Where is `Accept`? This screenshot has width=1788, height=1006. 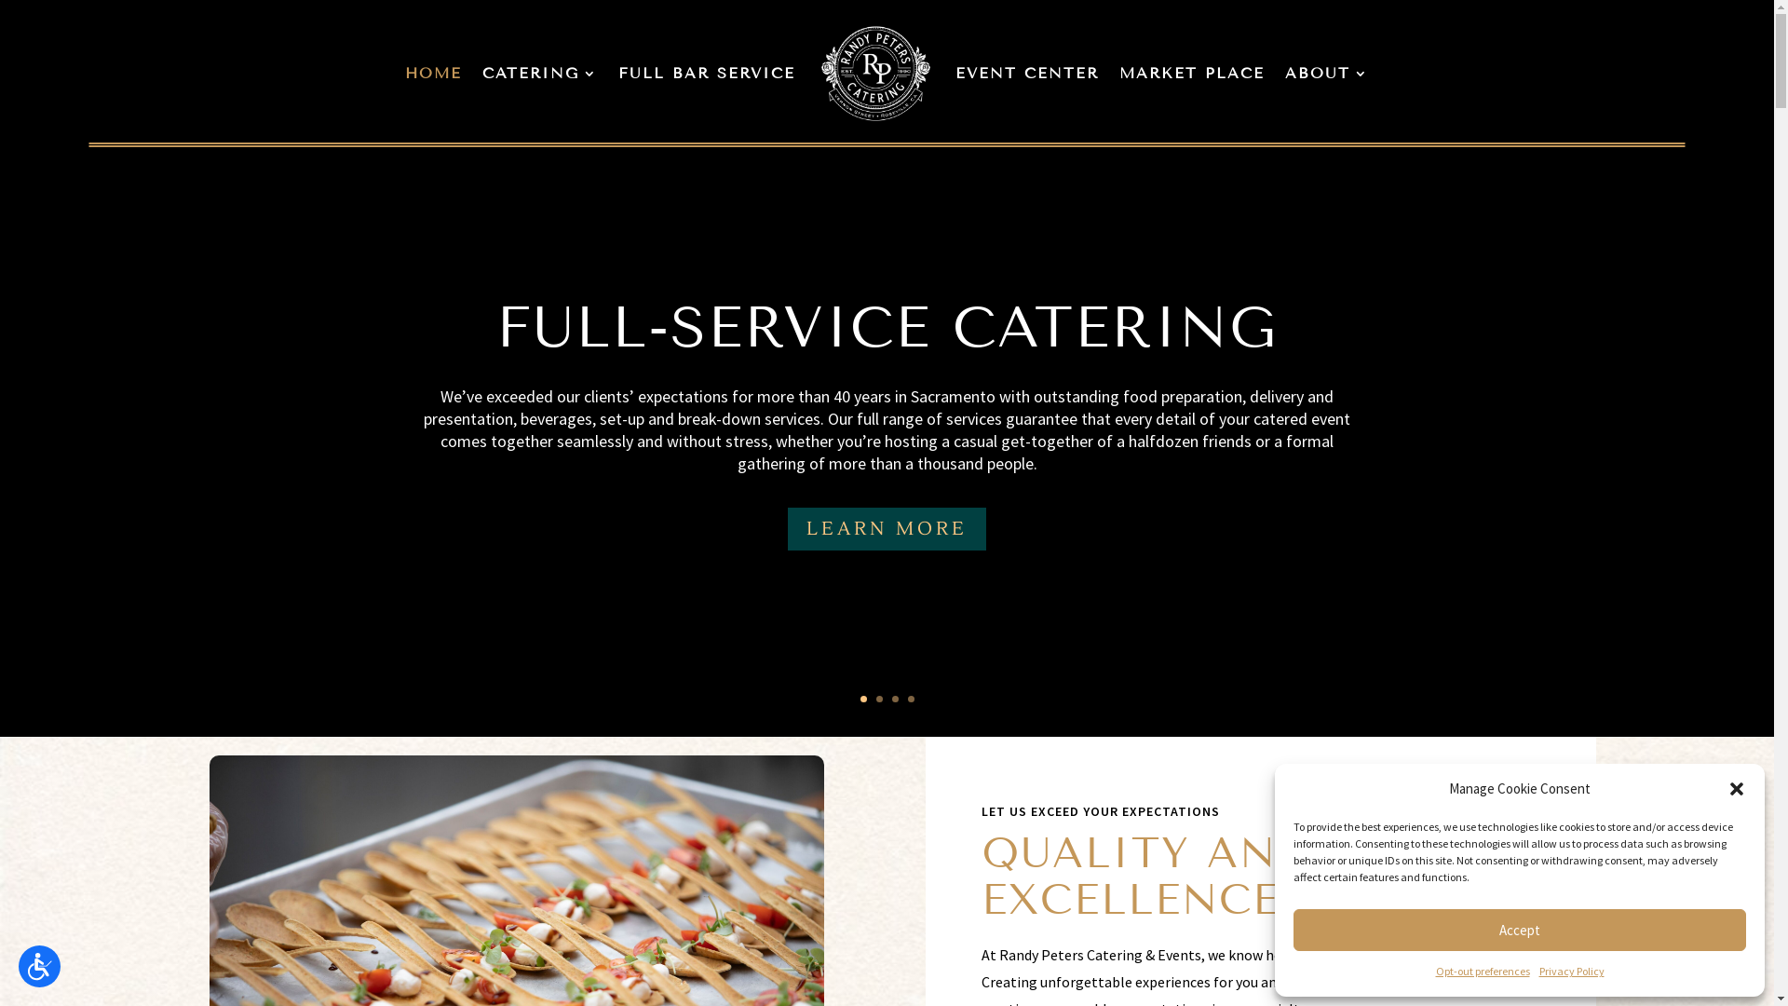
Accept is located at coordinates (1520, 930).